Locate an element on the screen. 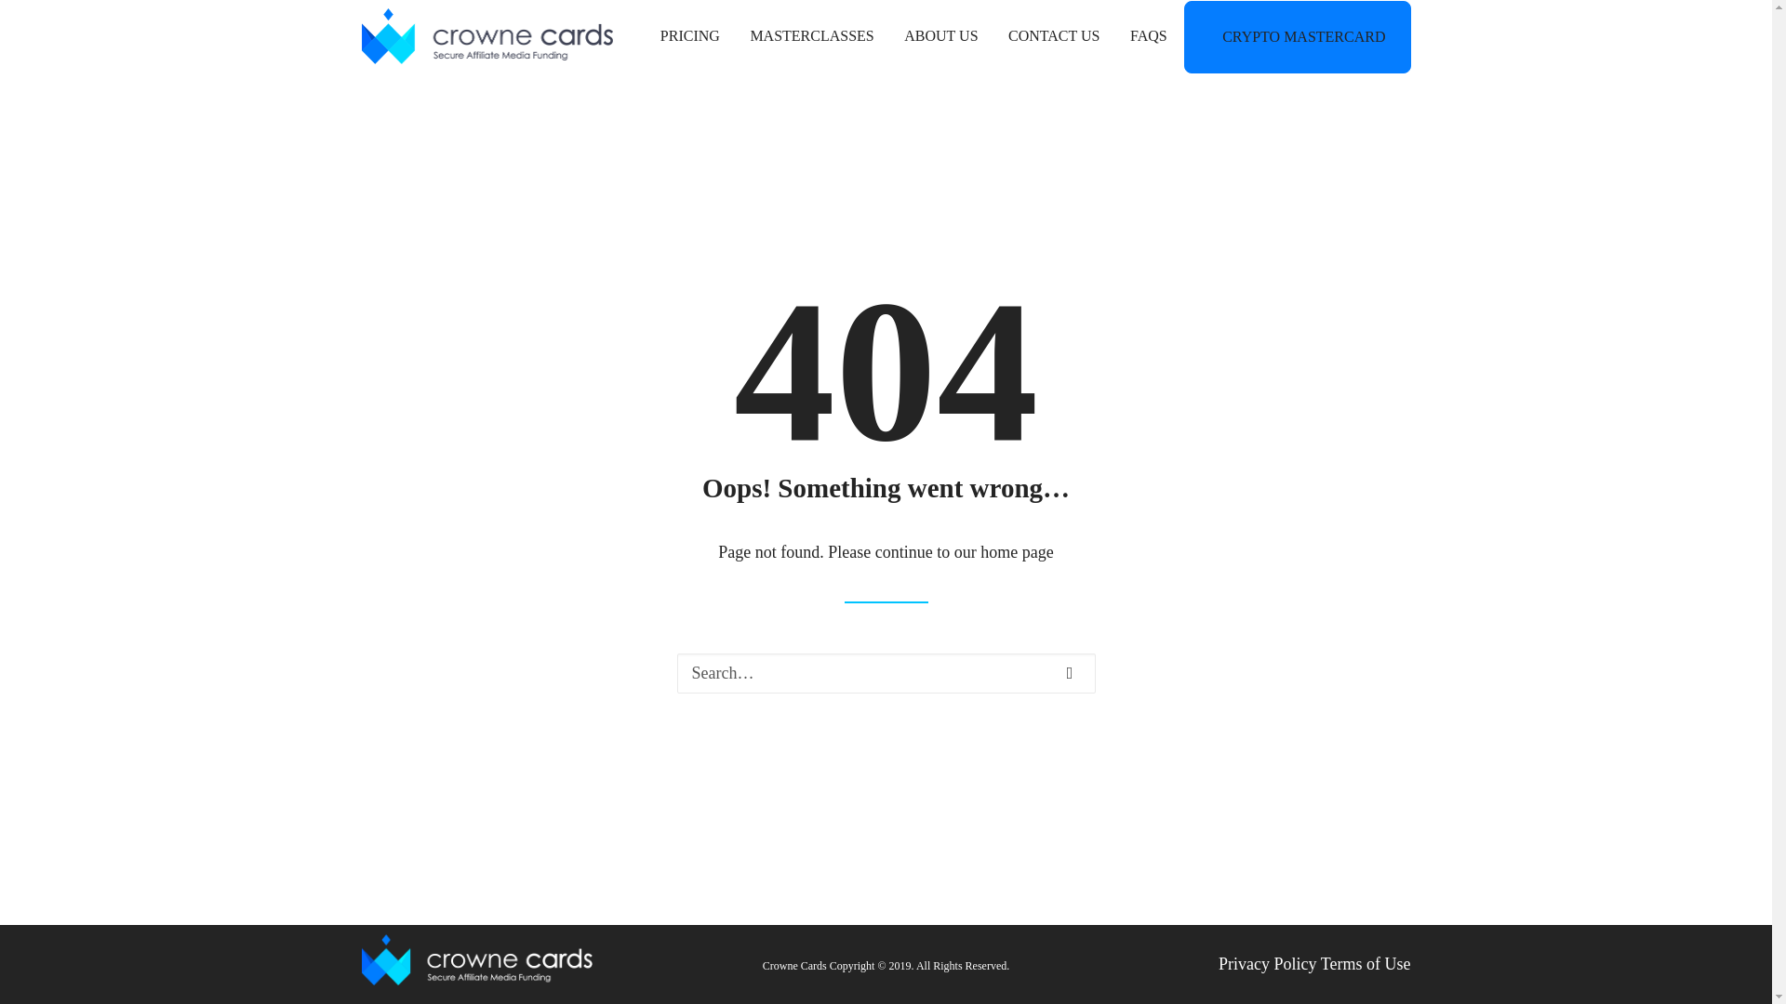 The width and height of the screenshot is (1786, 1004). FAQs is located at coordinates (1149, 35).